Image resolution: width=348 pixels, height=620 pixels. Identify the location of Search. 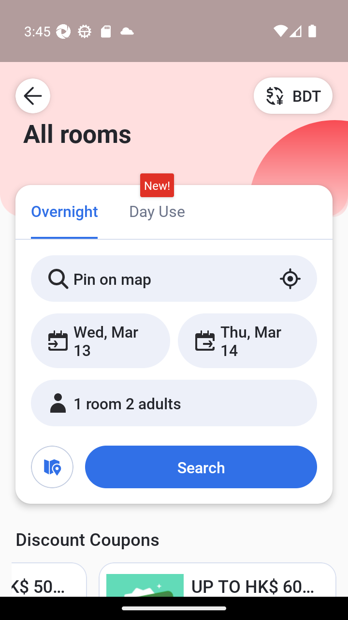
(201, 467).